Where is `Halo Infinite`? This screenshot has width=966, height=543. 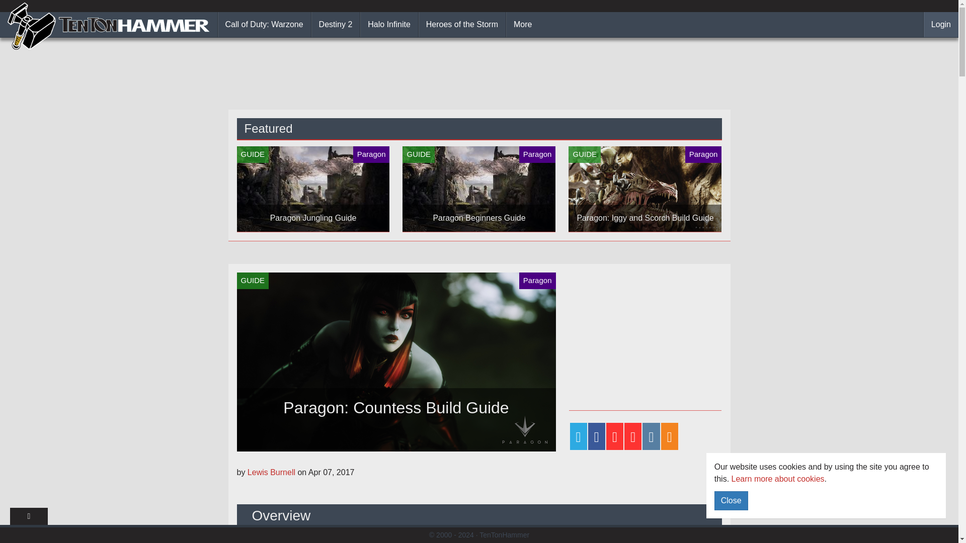 Halo Infinite is located at coordinates (389, 24).